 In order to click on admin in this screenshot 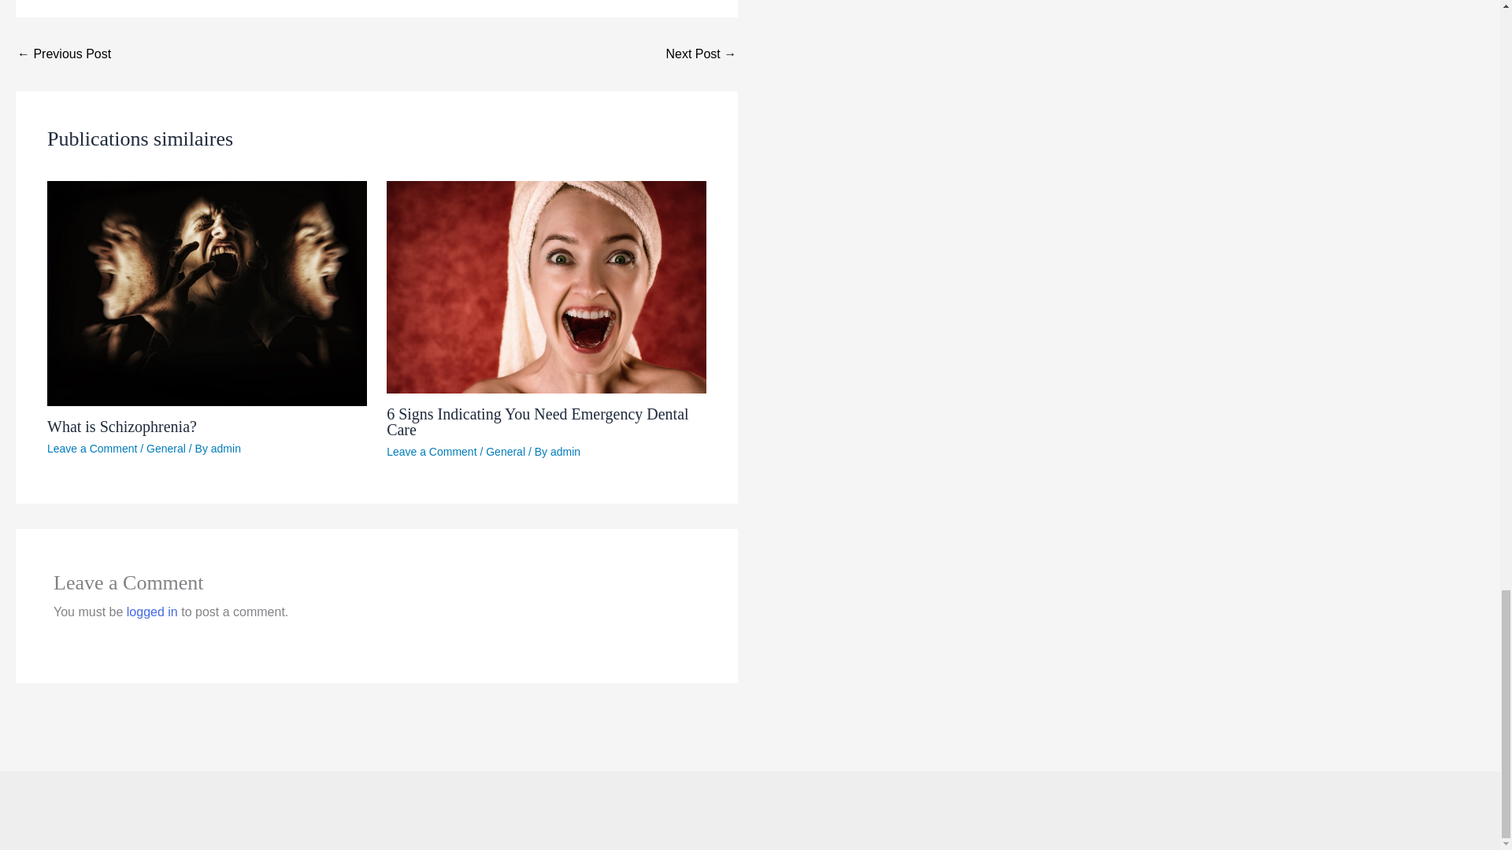, I will do `click(225, 448)`.